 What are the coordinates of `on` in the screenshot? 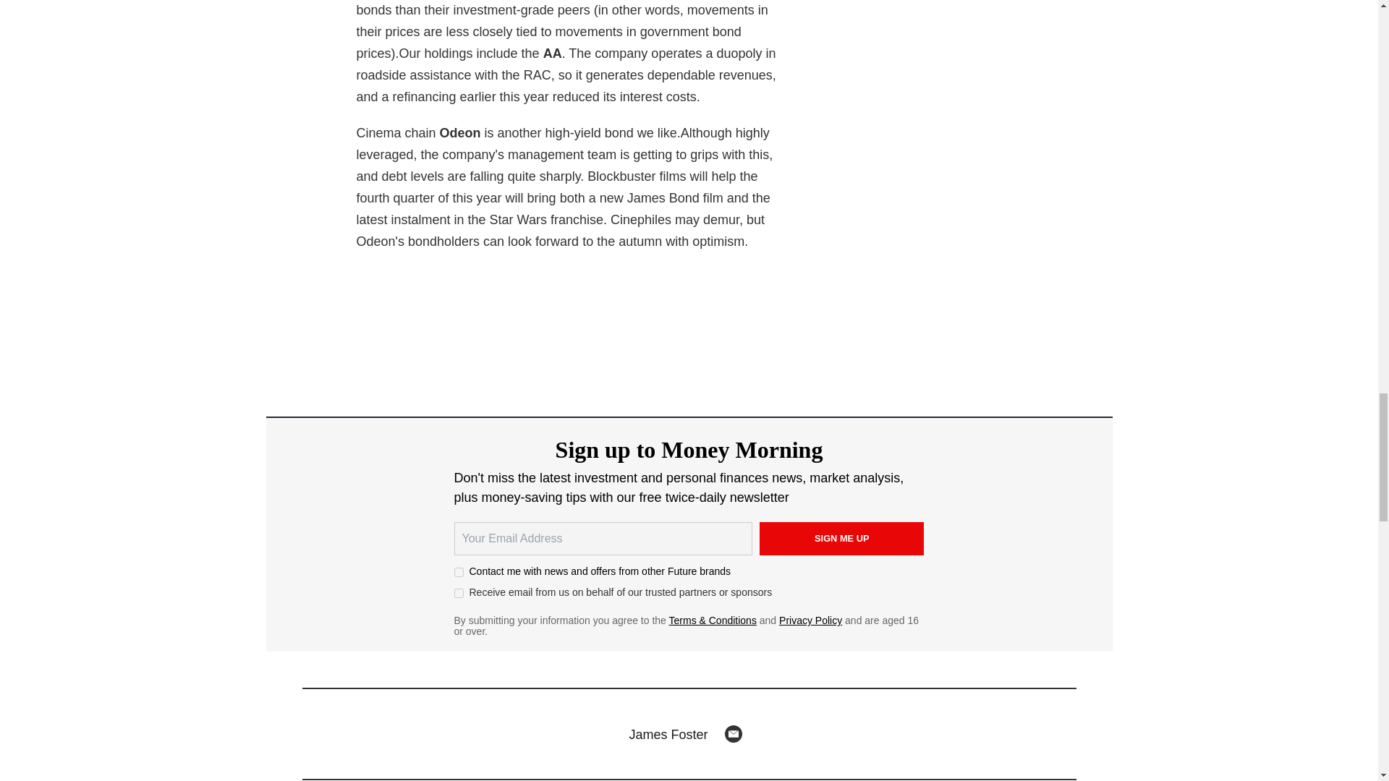 It's located at (459, 573).